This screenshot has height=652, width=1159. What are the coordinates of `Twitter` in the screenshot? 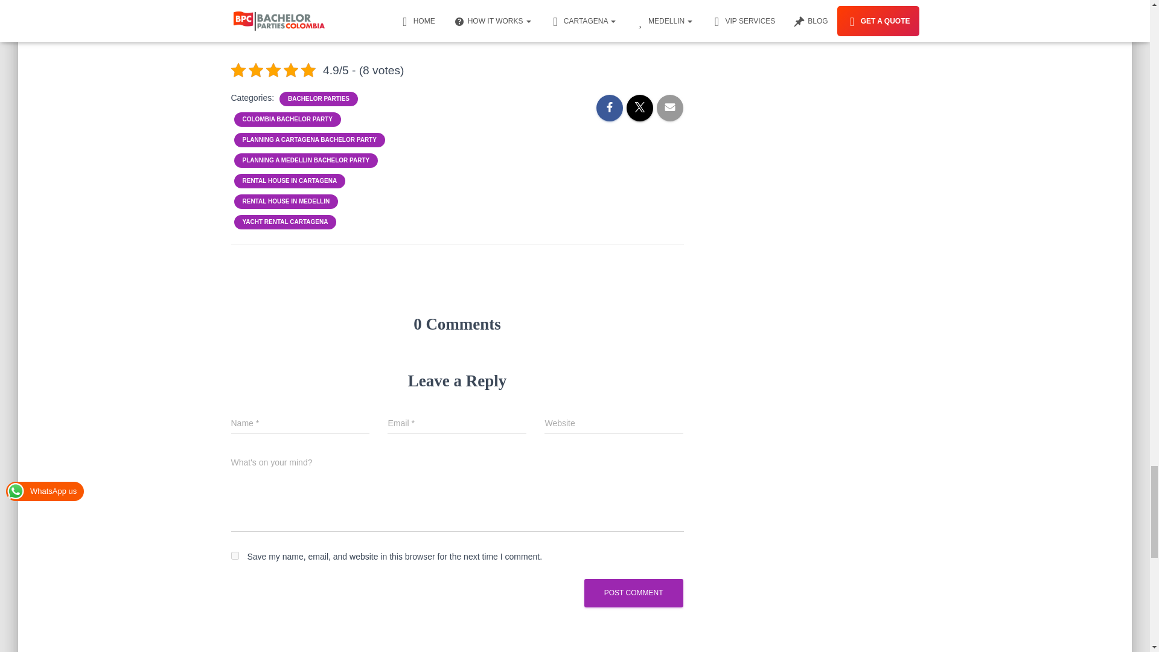 It's located at (445, 11).